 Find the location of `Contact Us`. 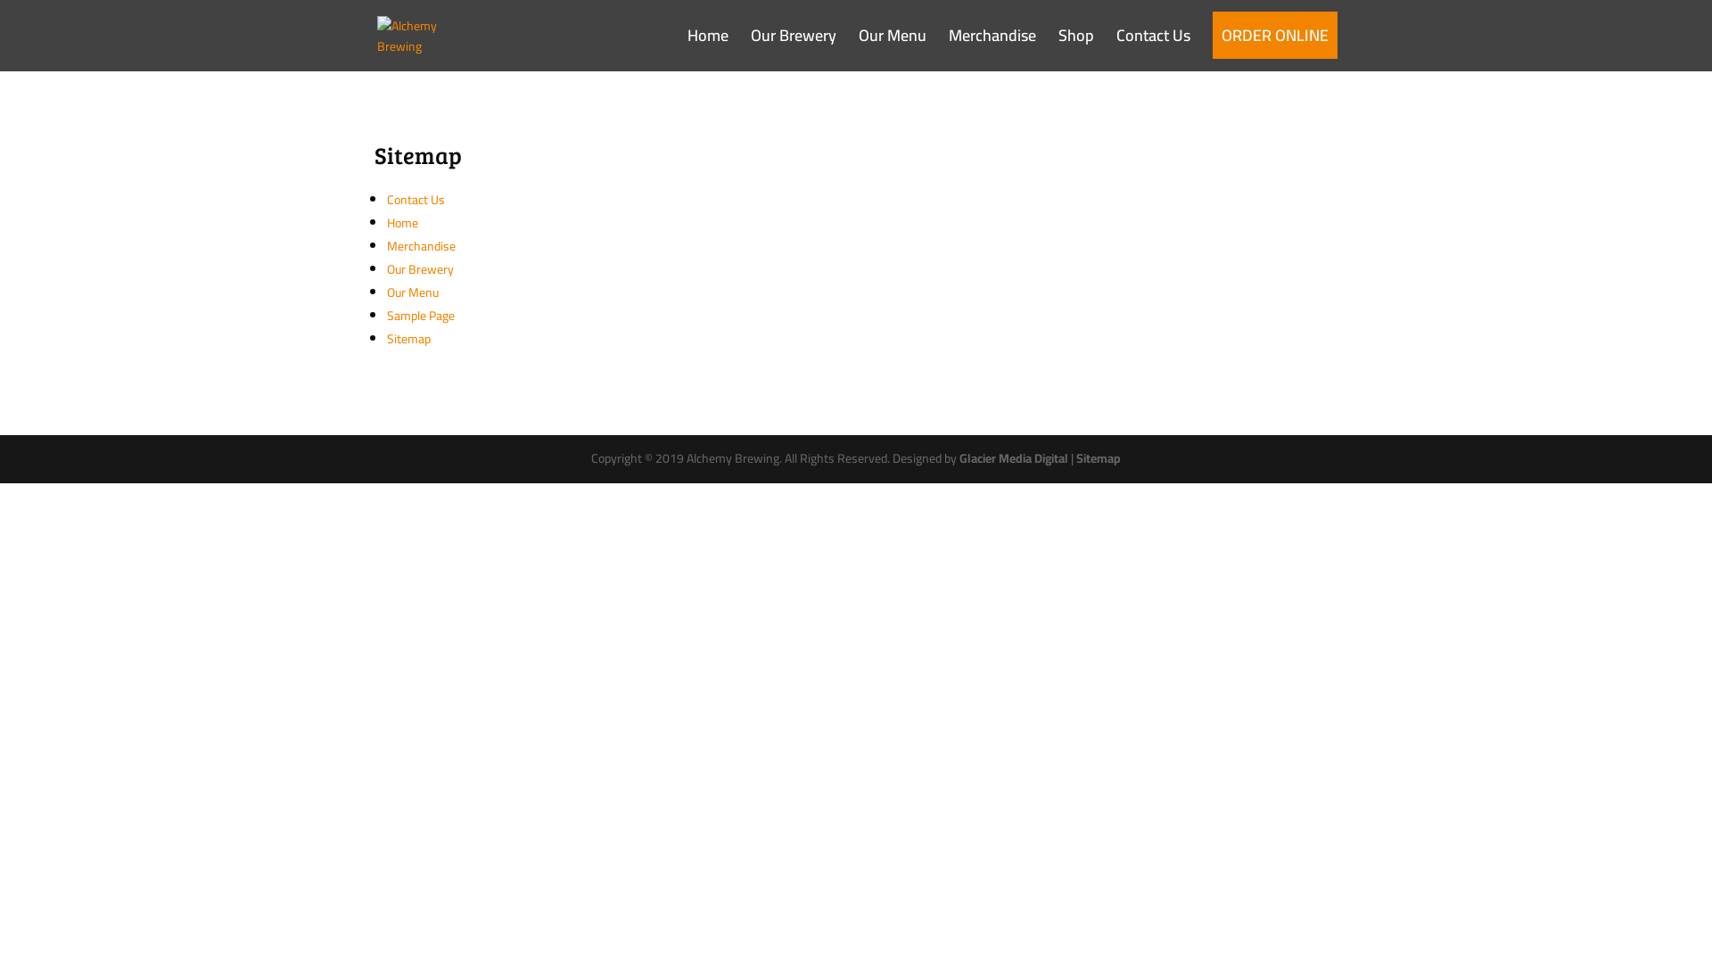

Contact Us is located at coordinates (1154, 50).